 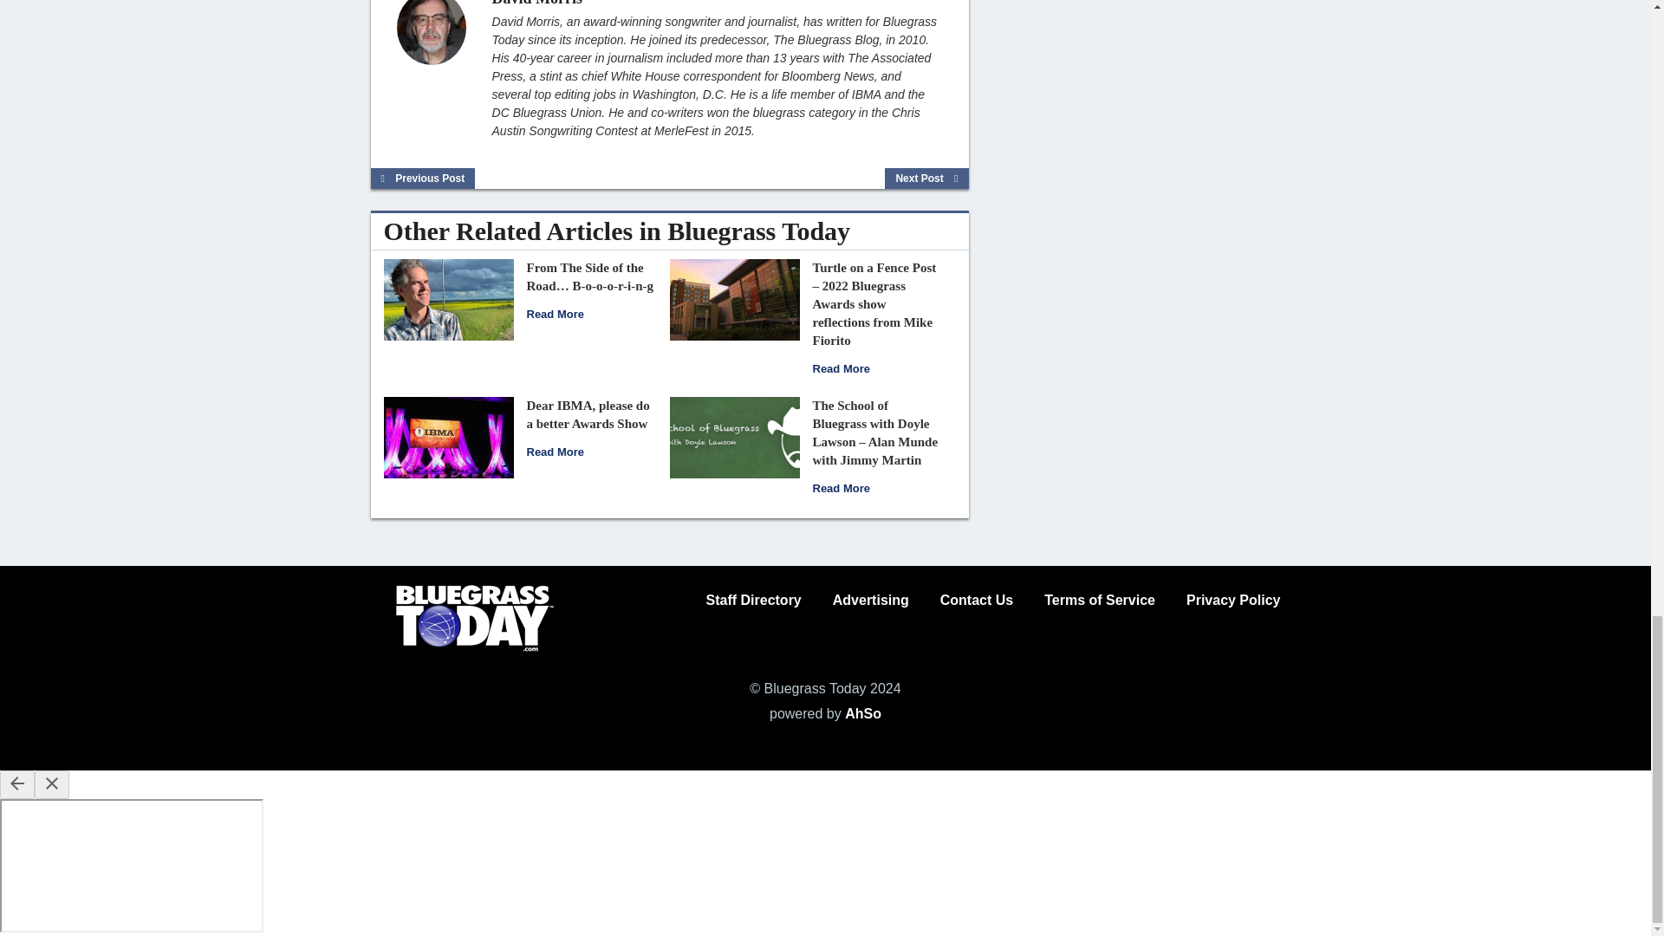 I want to click on Next Post, so click(x=926, y=179).